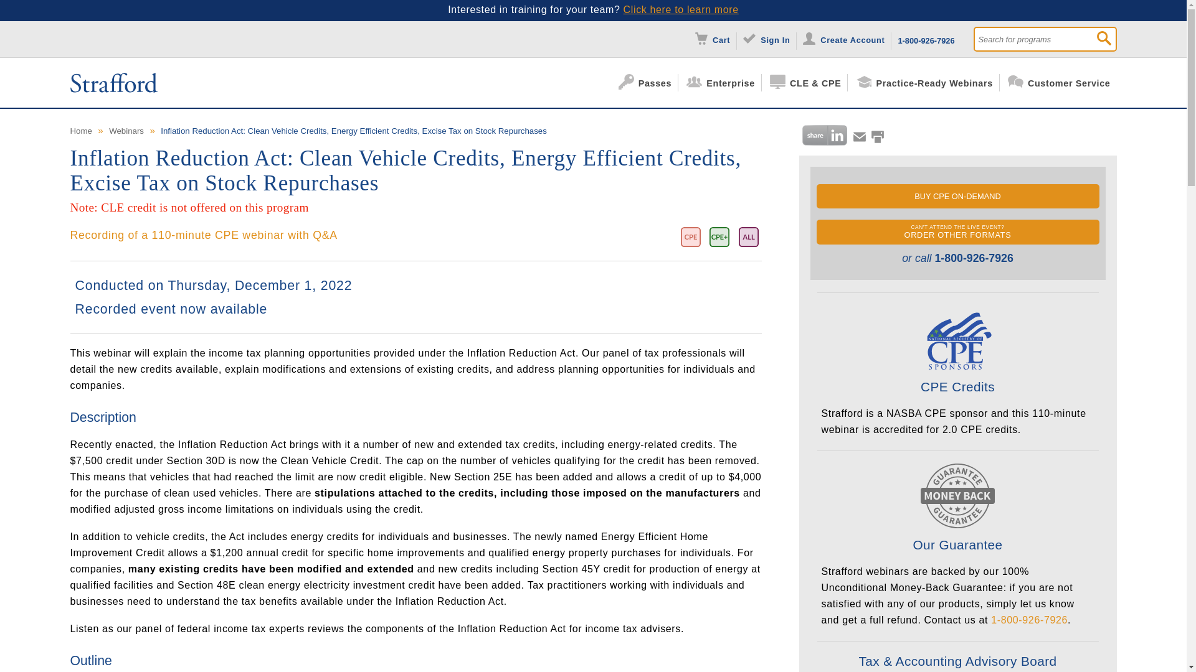  I want to click on Click here to learn more, so click(681, 9).